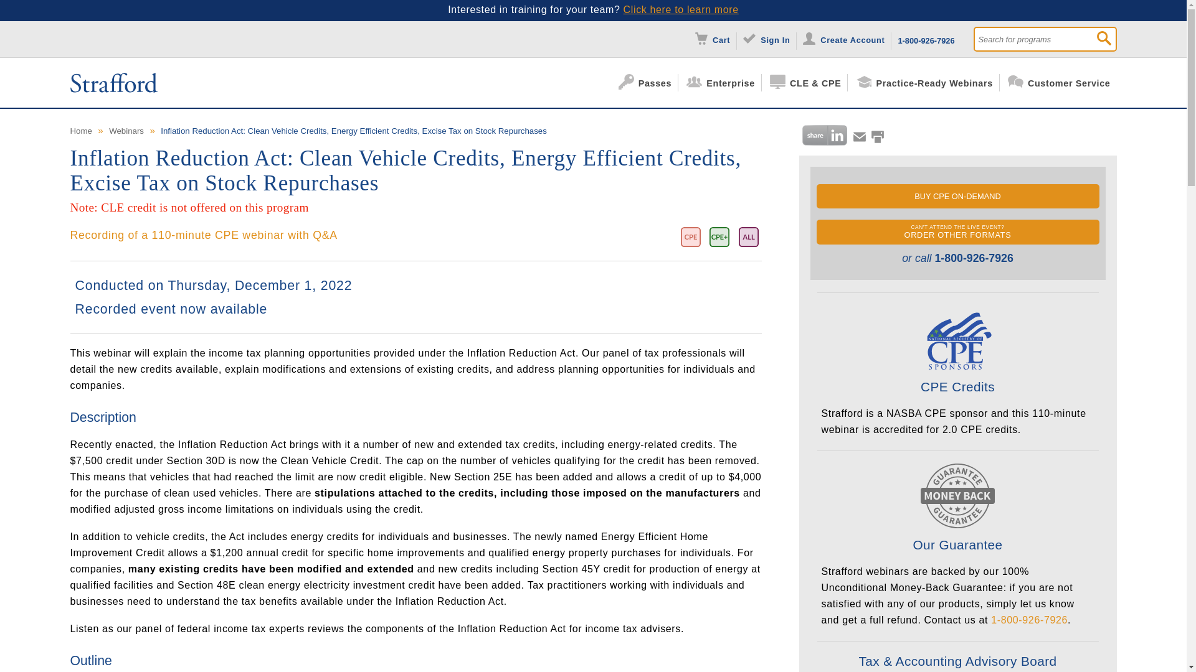  I want to click on Click here to learn more, so click(681, 9).